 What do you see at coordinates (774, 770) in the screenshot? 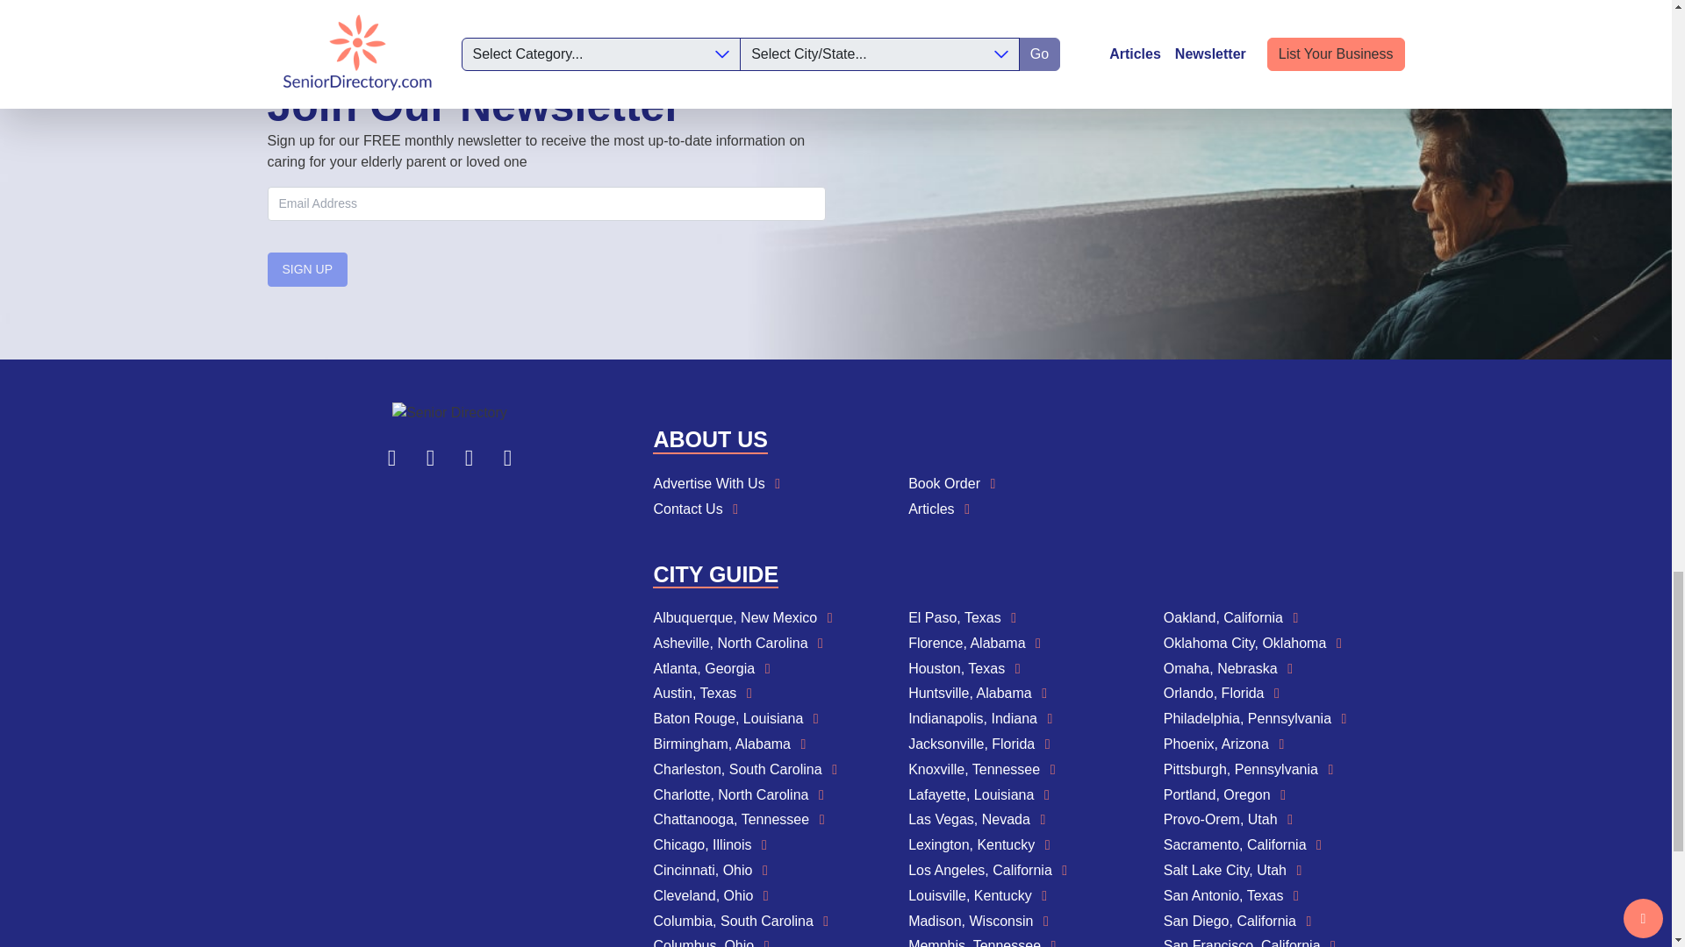
I see `Charleston, South Carolina` at bounding box center [774, 770].